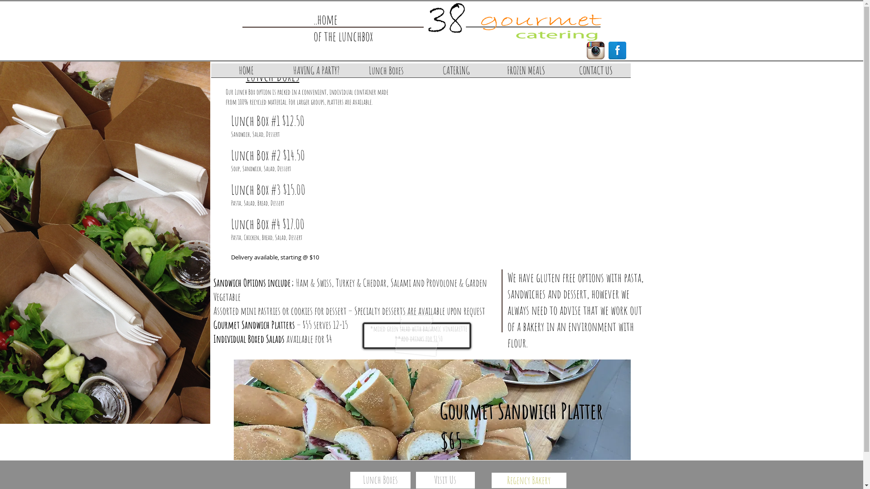  I want to click on HAVING A PARTY?, so click(316, 73).